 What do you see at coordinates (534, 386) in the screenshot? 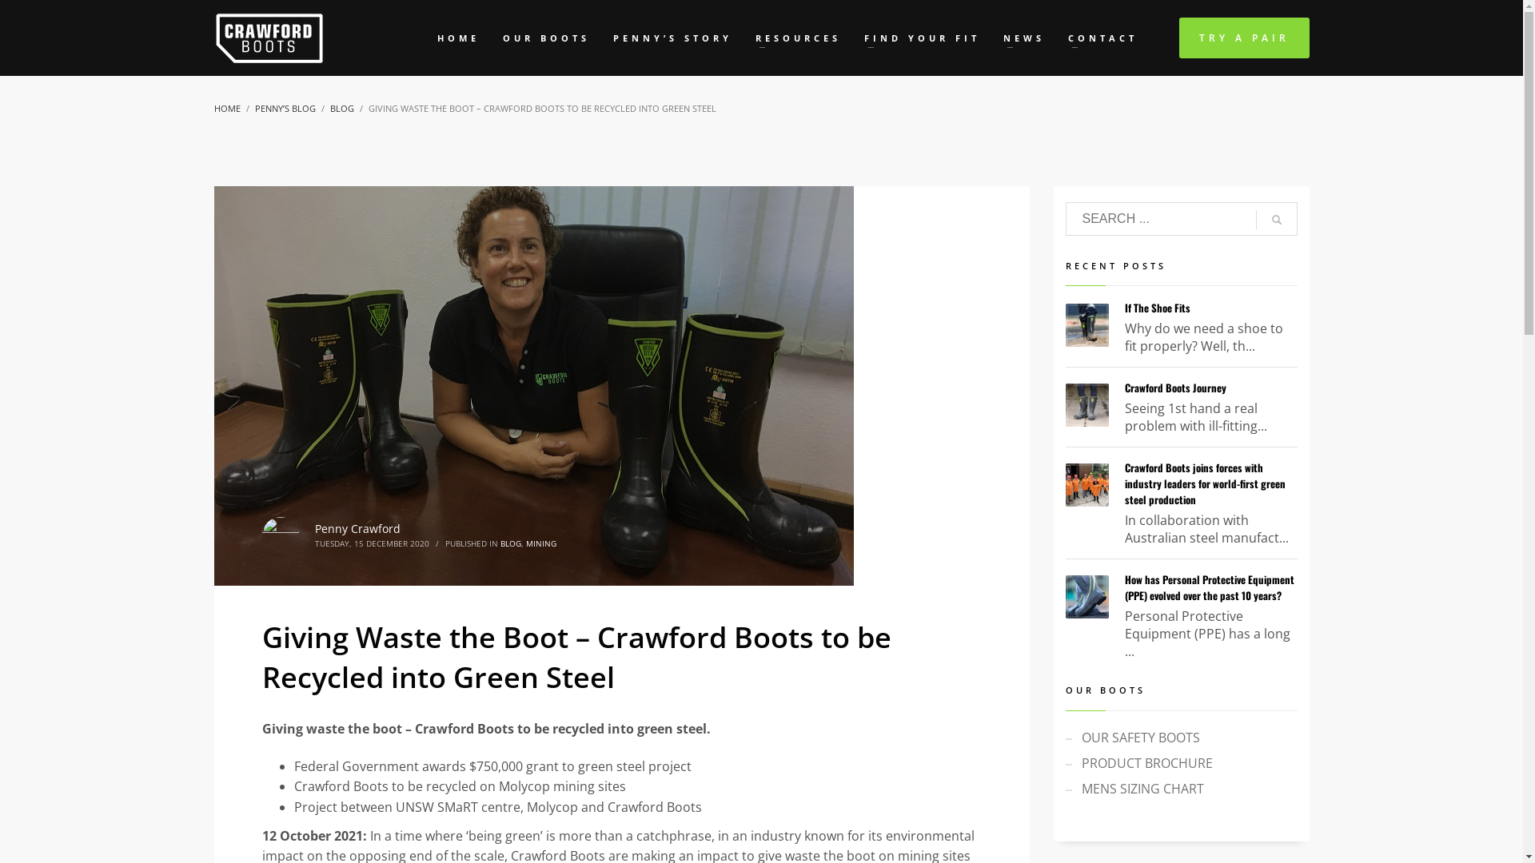
I see `Penny Crawford Designer Safety Boots` at bounding box center [534, 386].